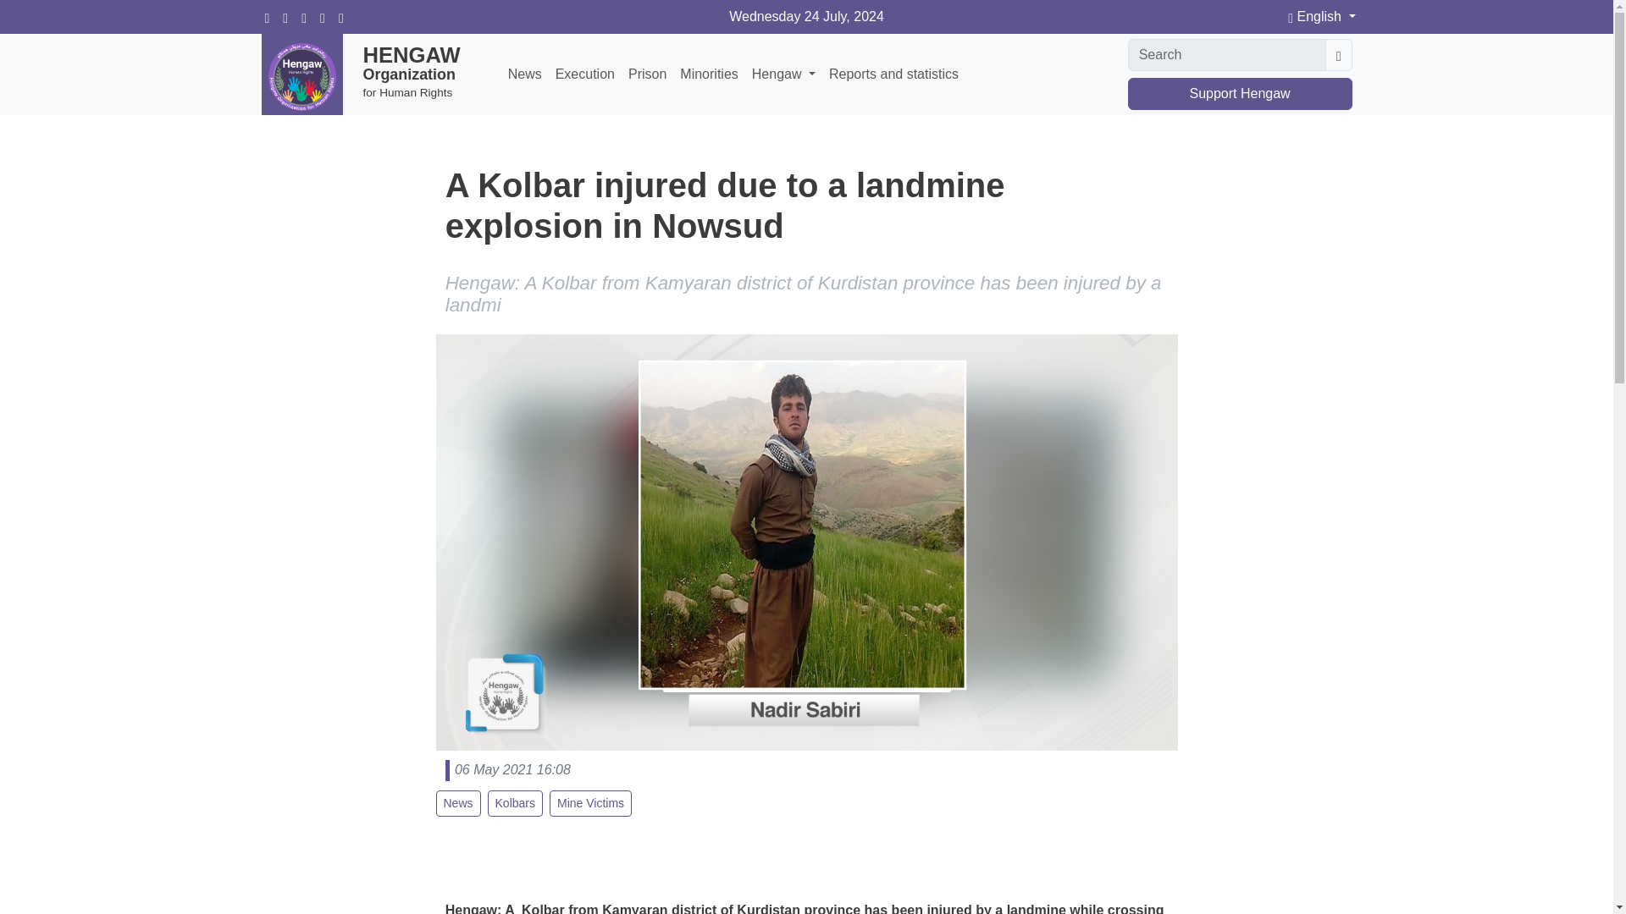  I want to click on English, so click(1321, 17).